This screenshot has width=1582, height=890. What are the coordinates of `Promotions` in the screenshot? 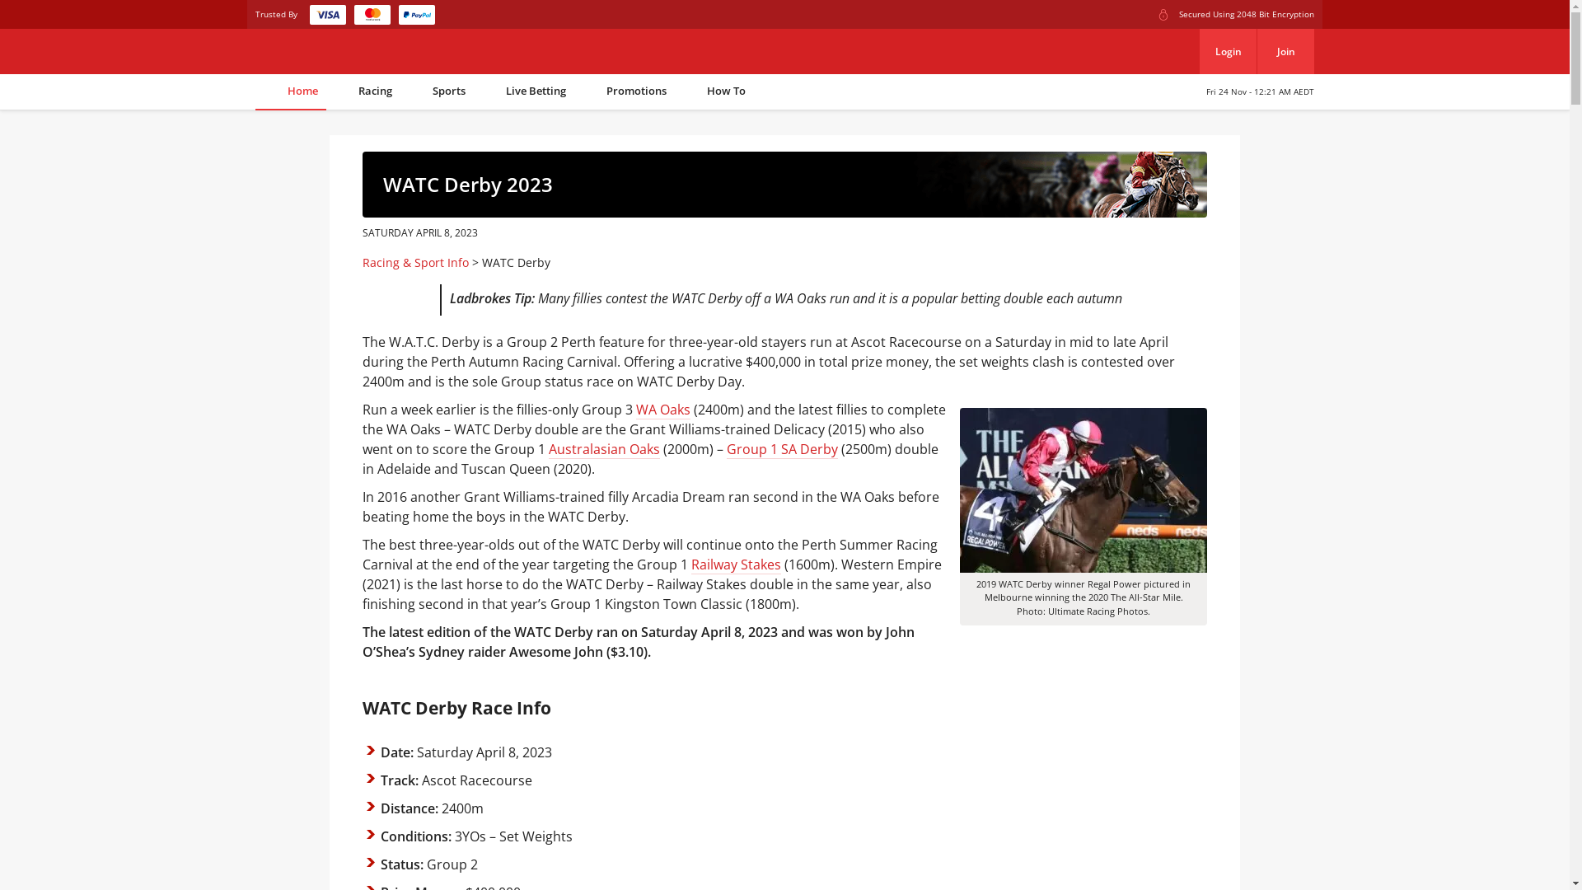 It's located at (625, 92).